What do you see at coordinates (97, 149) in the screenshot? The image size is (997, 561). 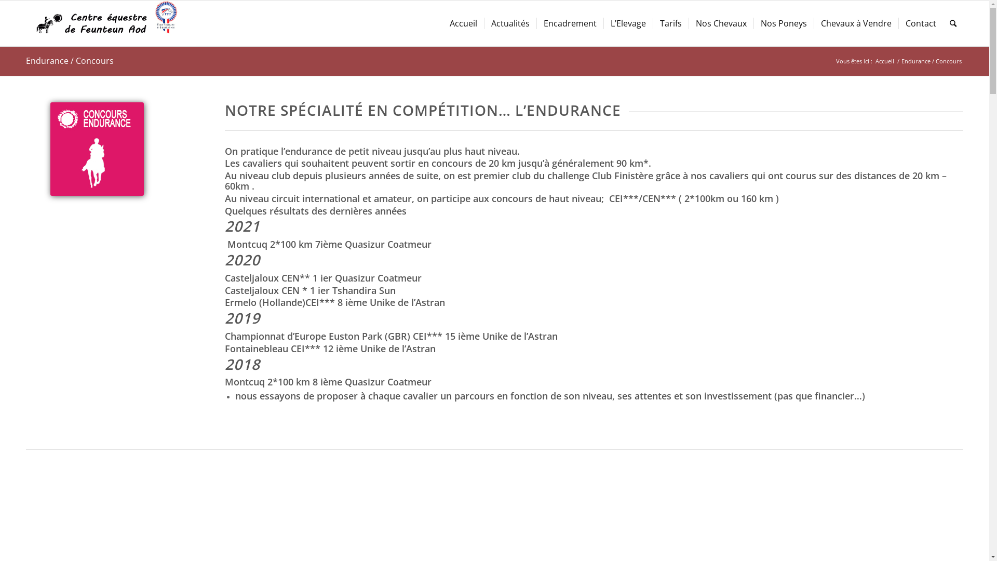 I see `logo accueil concours endurance copie` at bounding box center [97, 149].